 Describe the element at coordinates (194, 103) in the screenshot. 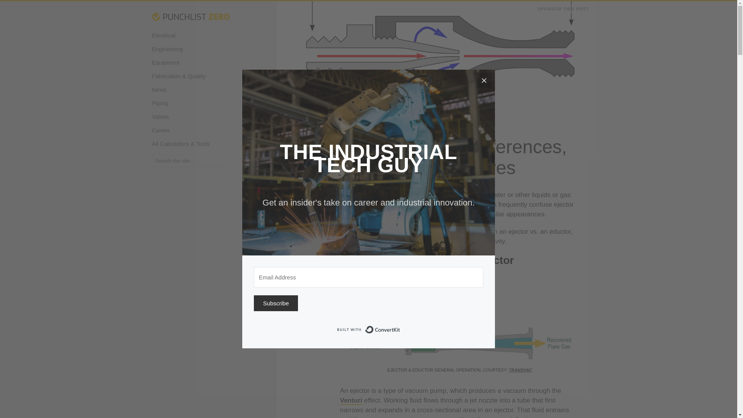

I see `Piping` at that location.